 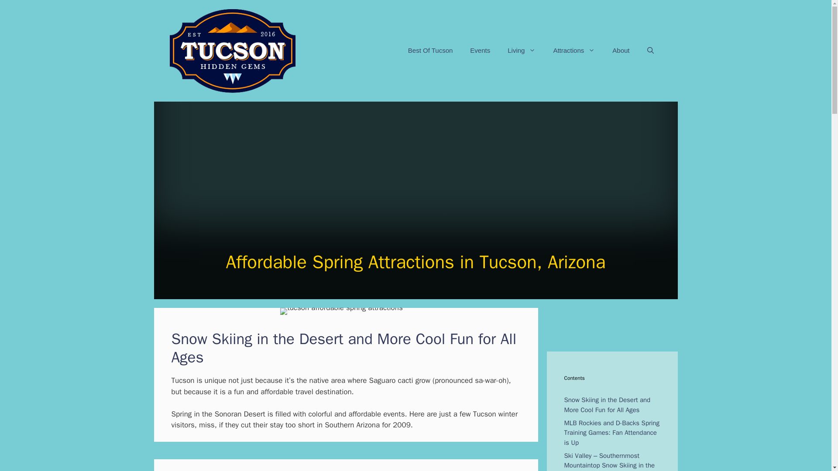 I want to click on Snow Skiing in the Desert and More Cool Fun for All Ages, so click(x=607, y=405).